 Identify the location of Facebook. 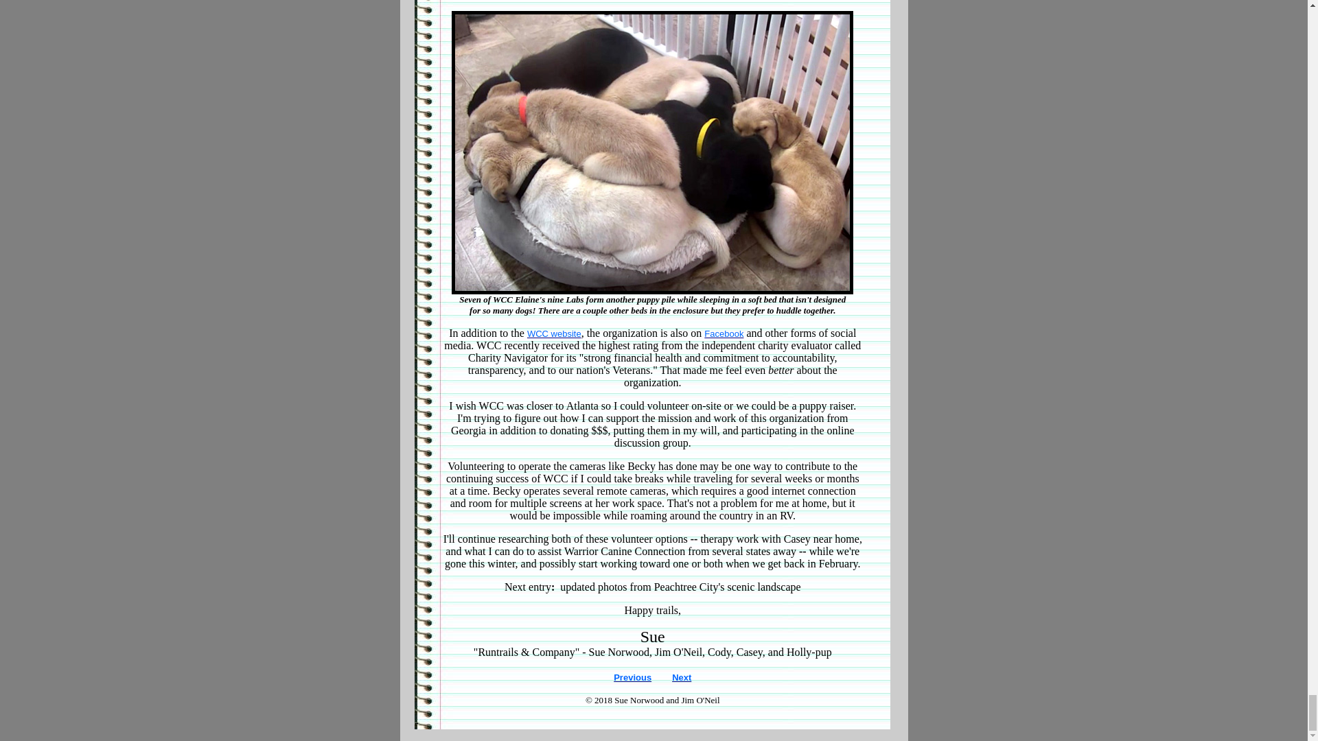
(724, 333).